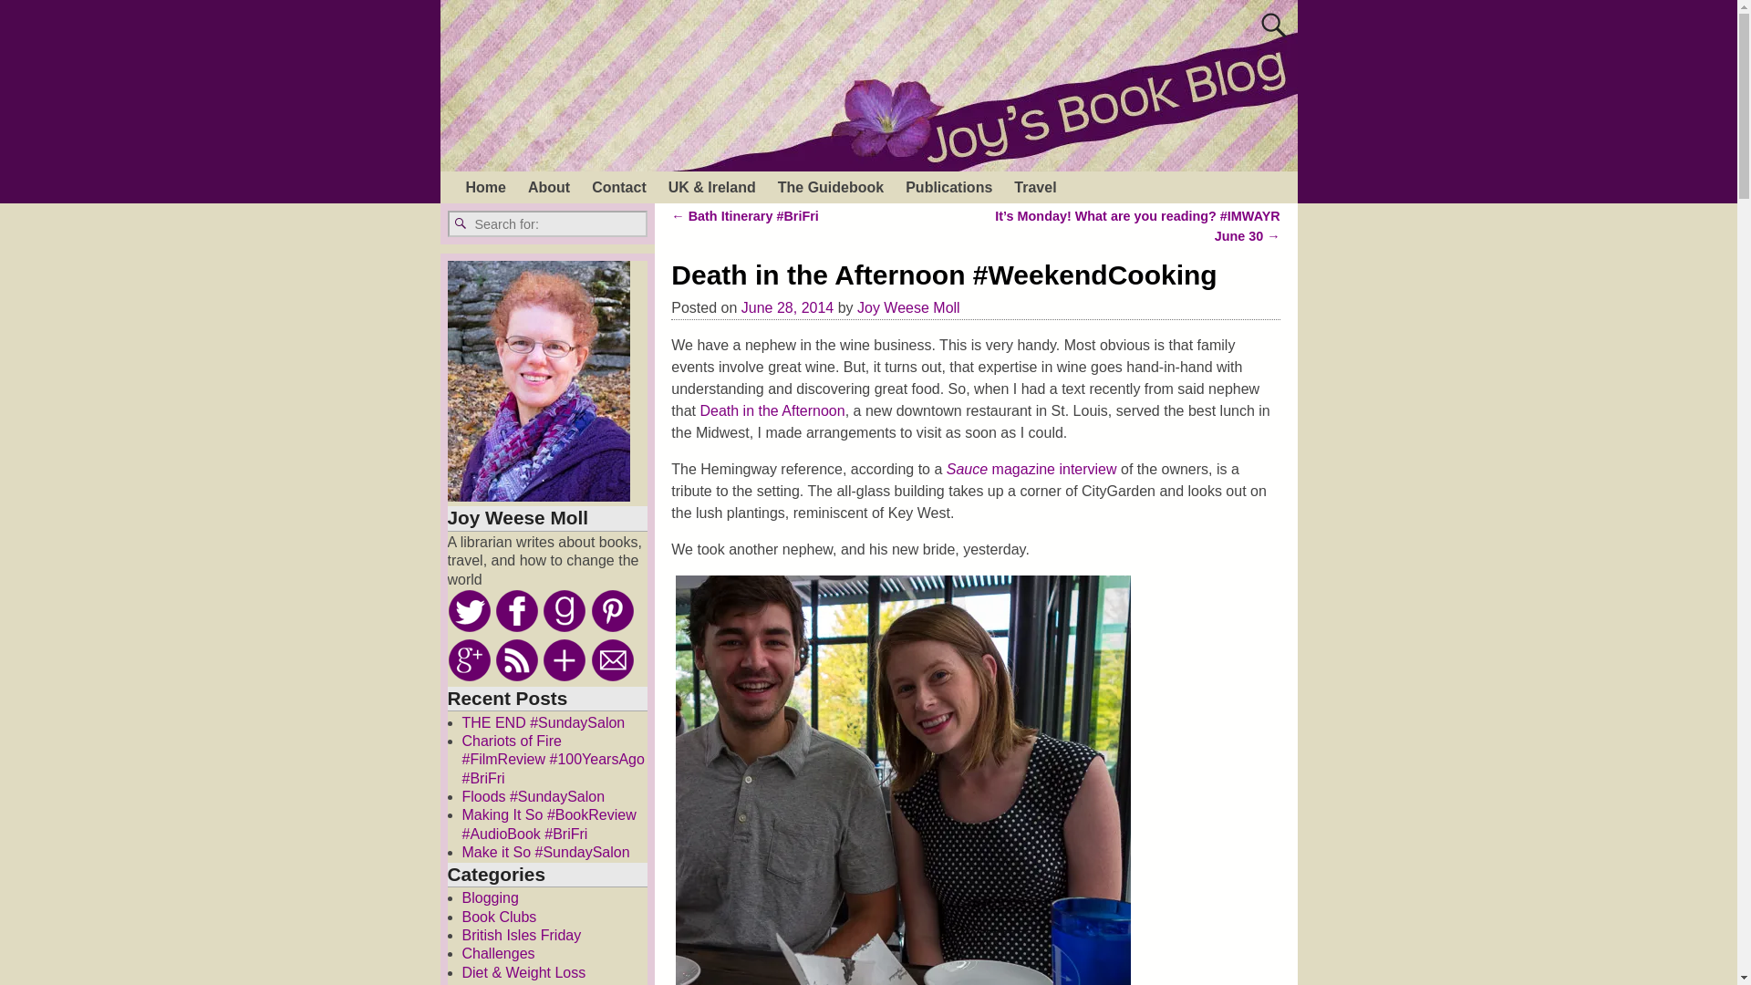 This screenshot has width=1751, height=985. Describe the element at coordinates (1034, 186) in the screenshot. I see `Travel` at that location.